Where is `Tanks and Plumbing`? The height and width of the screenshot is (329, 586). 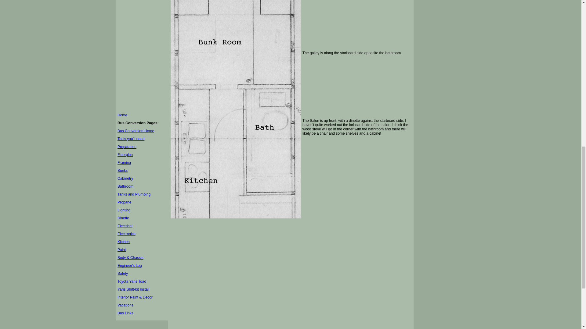
Tanks and Plumbing is located at coordinates (134, 194).